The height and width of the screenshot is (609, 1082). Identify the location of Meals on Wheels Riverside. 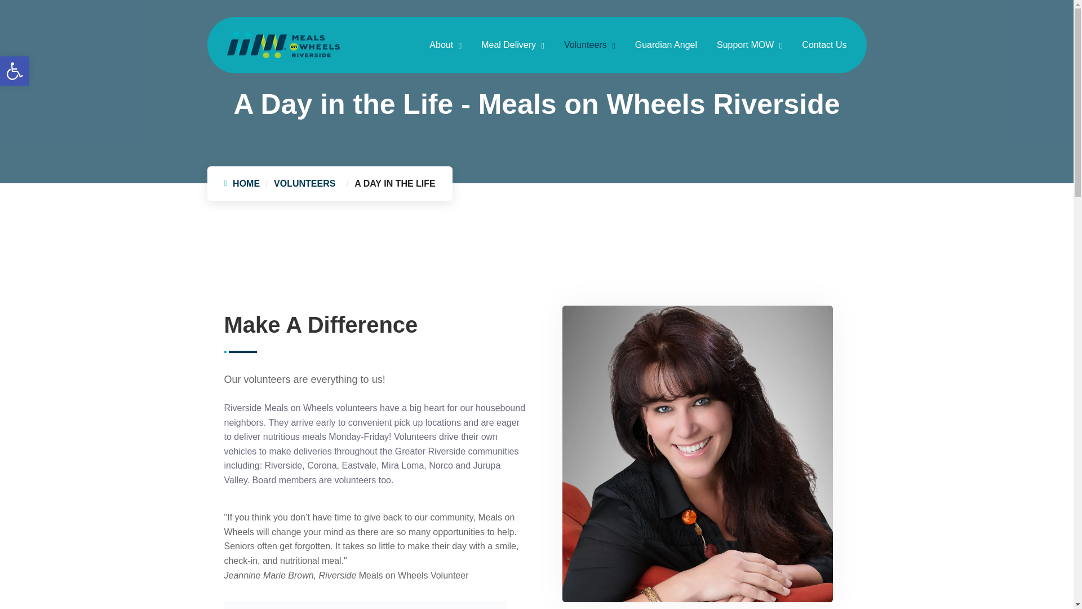
(283, 44).